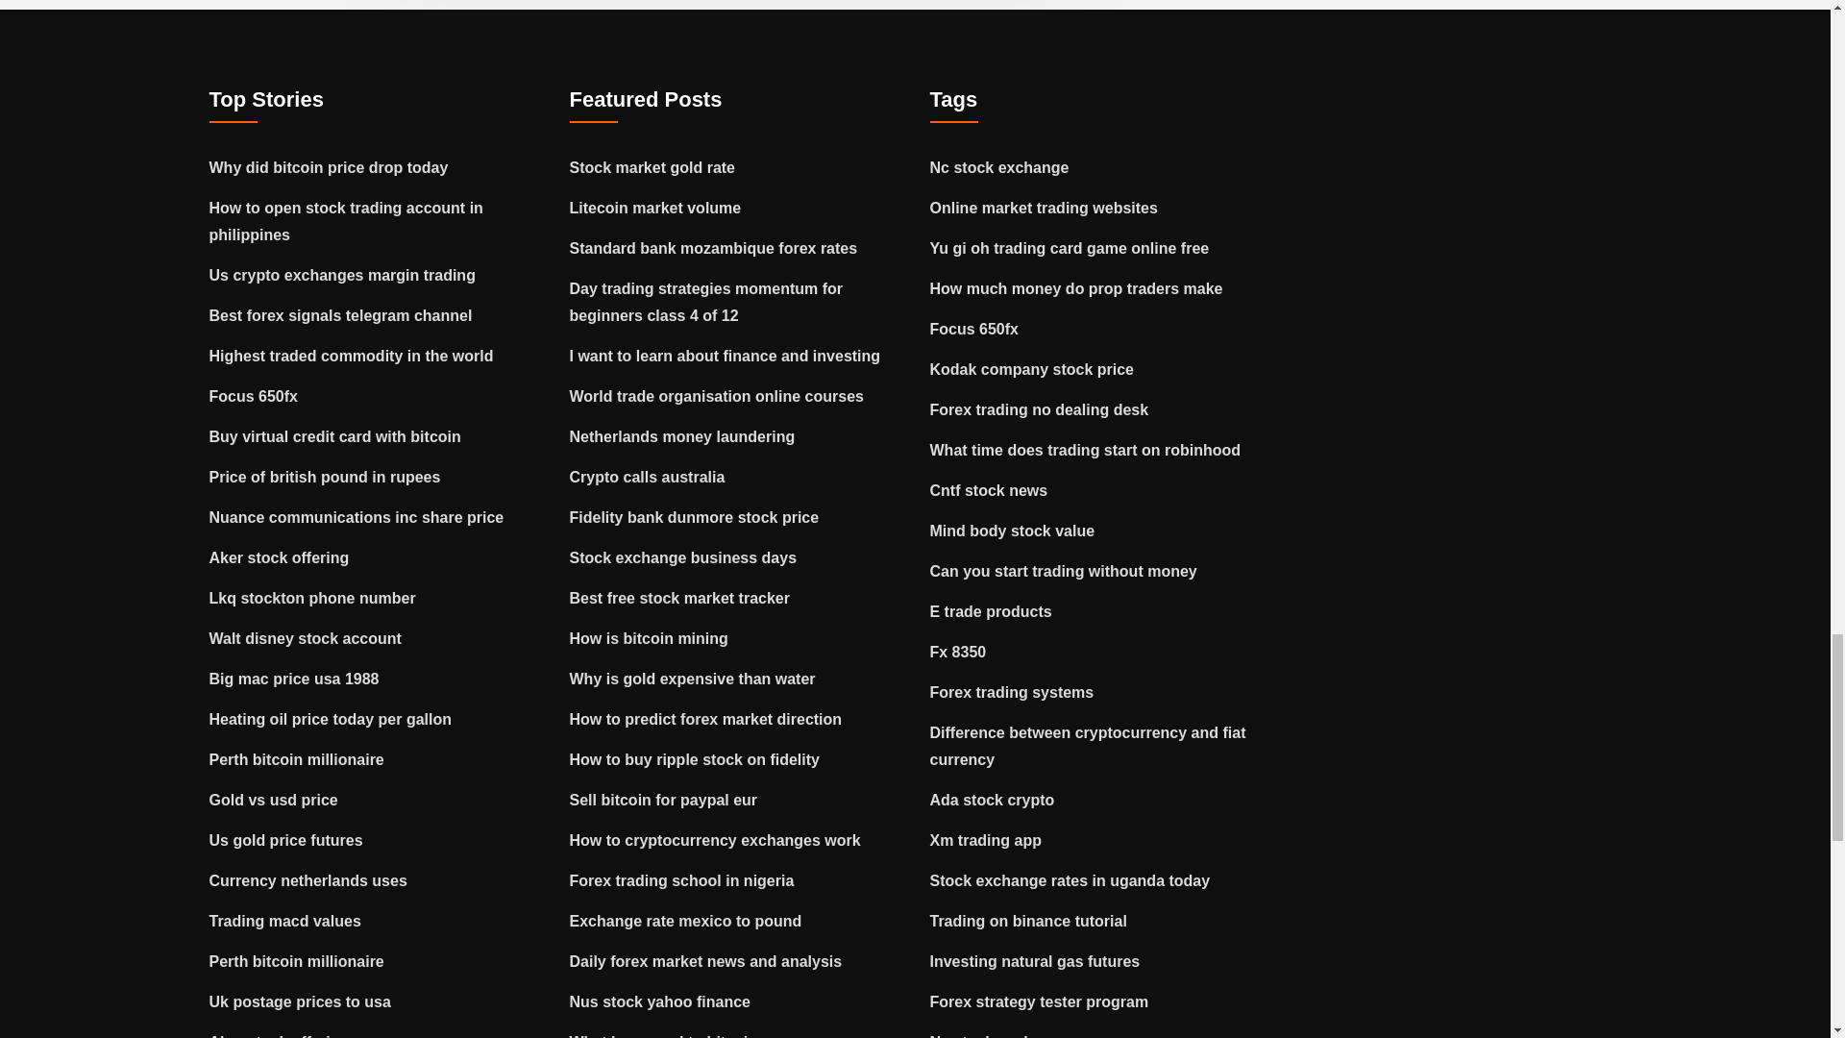  What do you see at coordinates (280, 557) in the screenshot?
I see `Aker stock offering` at bounding box center [280, 557].